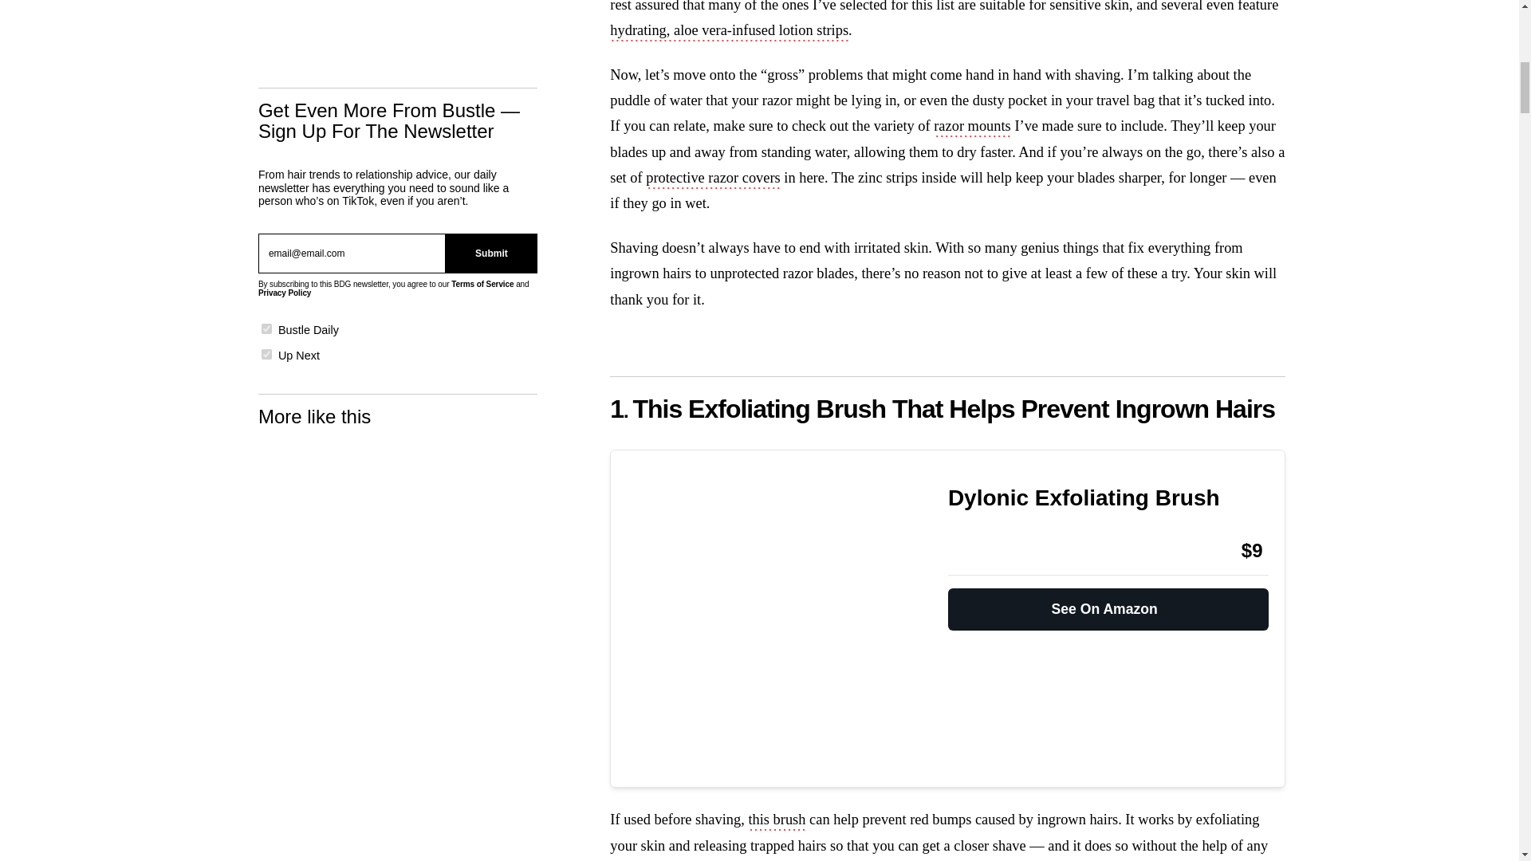 The width and height of the screenshot is (1531, 861). Describe the element at coordinates (777, 821) in the screenshot. I see `this brush` at that location.